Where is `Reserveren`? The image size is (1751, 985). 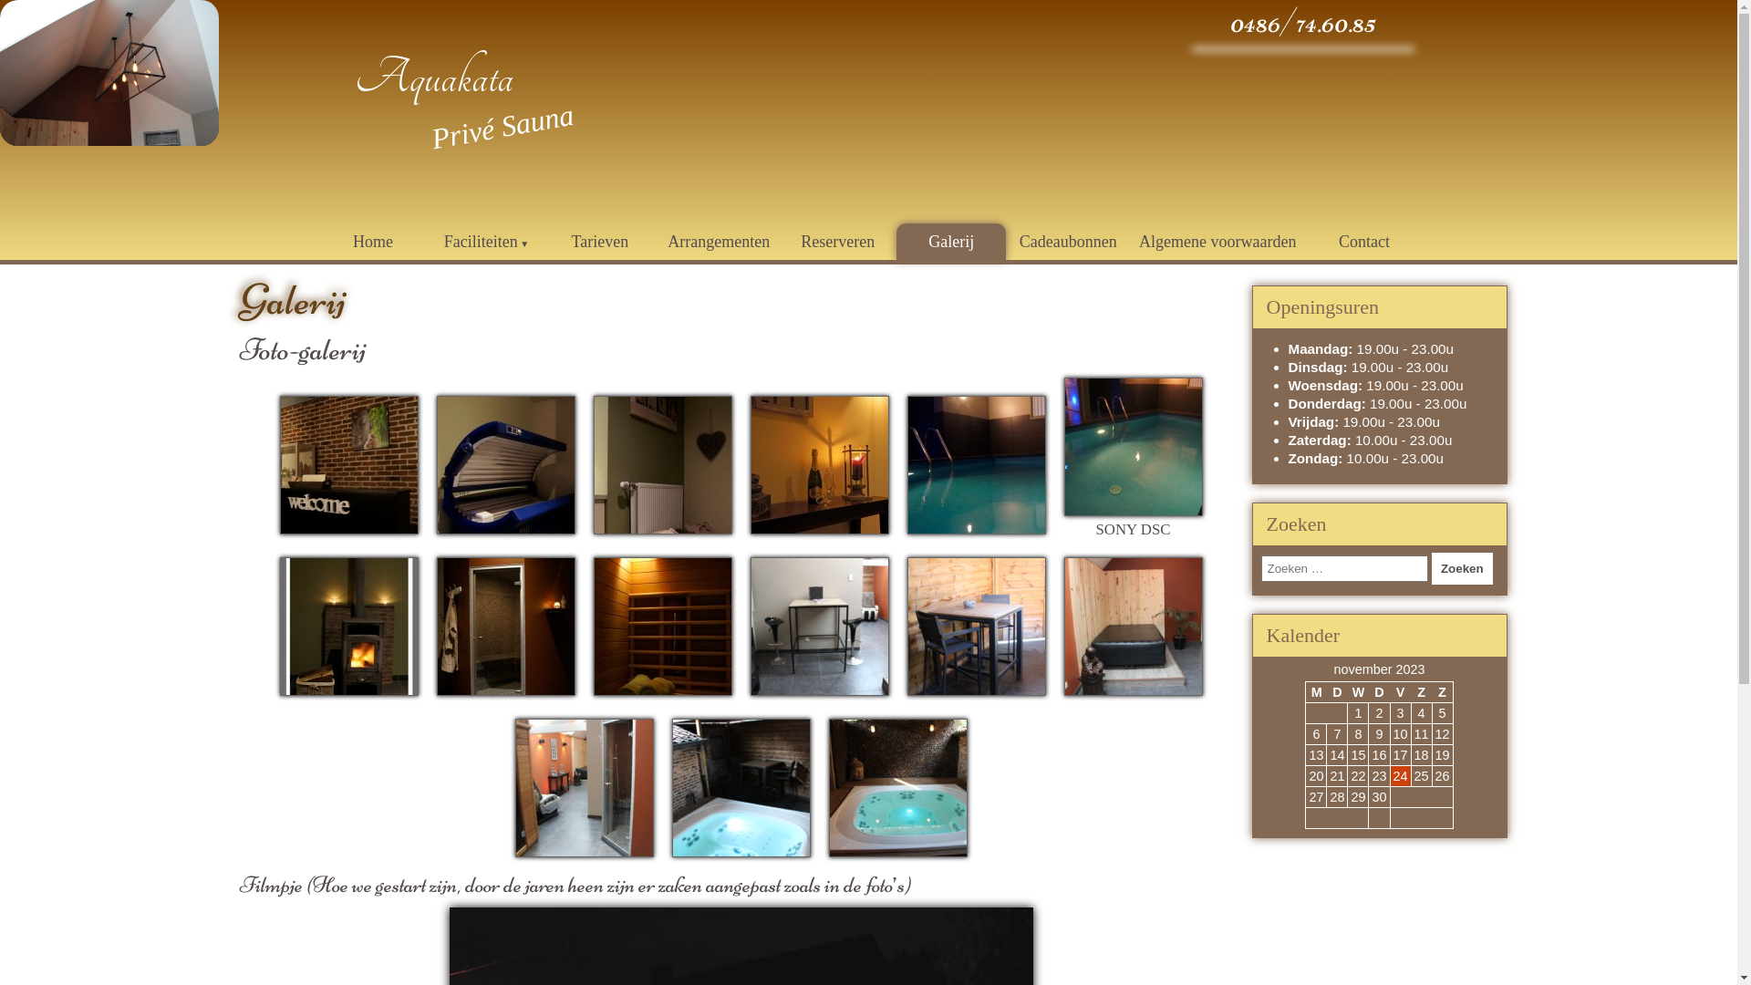 Reserveren is located at coordinates (838, 243).